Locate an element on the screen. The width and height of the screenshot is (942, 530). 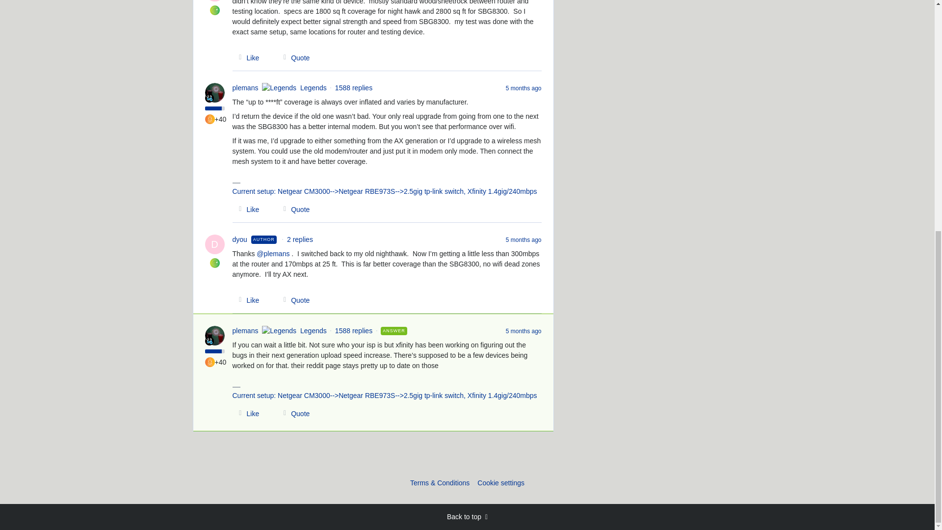
Like is located at coordinates (246, 413).